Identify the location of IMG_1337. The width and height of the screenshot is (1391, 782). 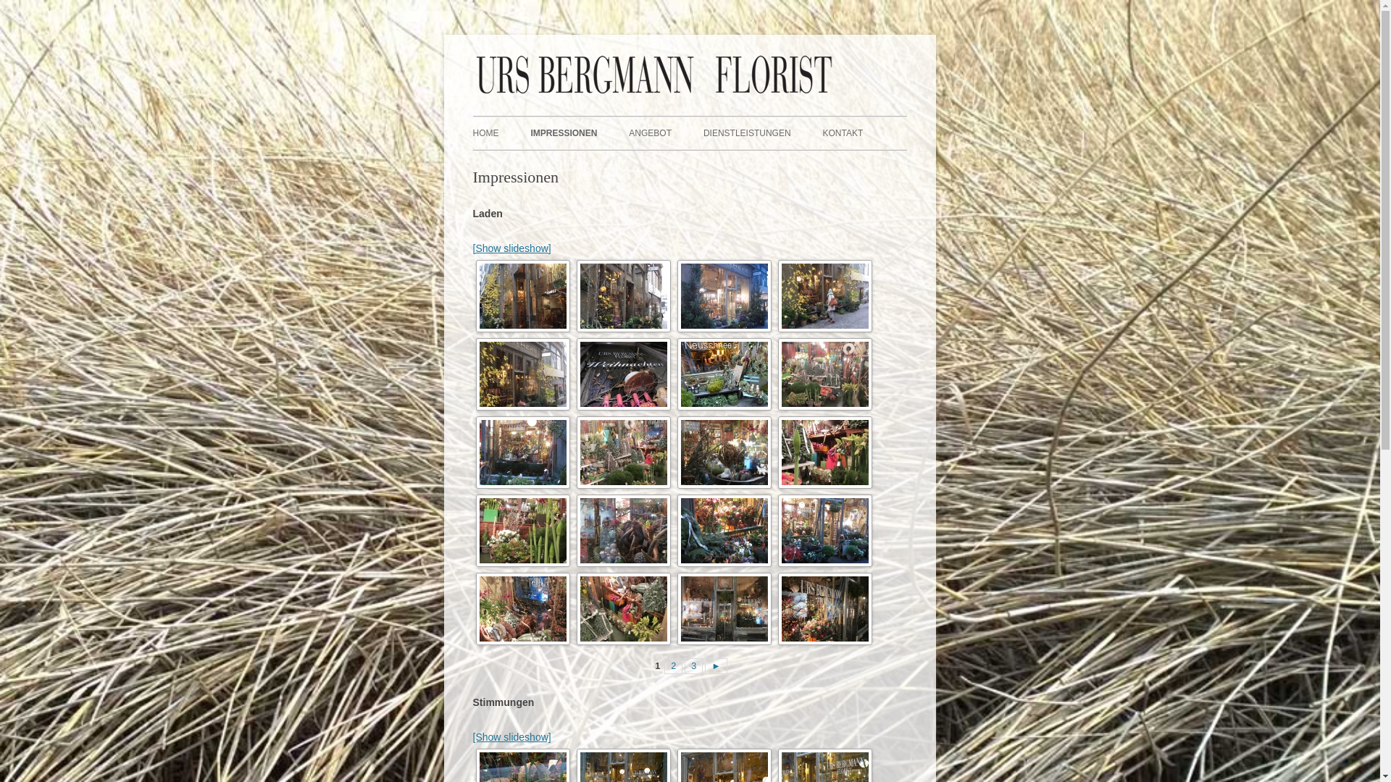
(522, 296).